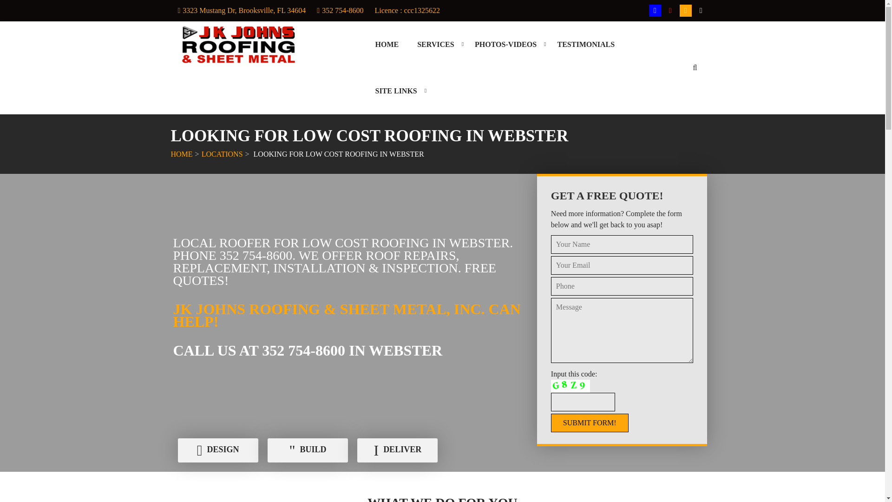 This screenshot has width=892, height=502. What do you see at coordinates (342, 10) in the screenshot?
I see `352 754-8600` at bounding box center [342, 10].